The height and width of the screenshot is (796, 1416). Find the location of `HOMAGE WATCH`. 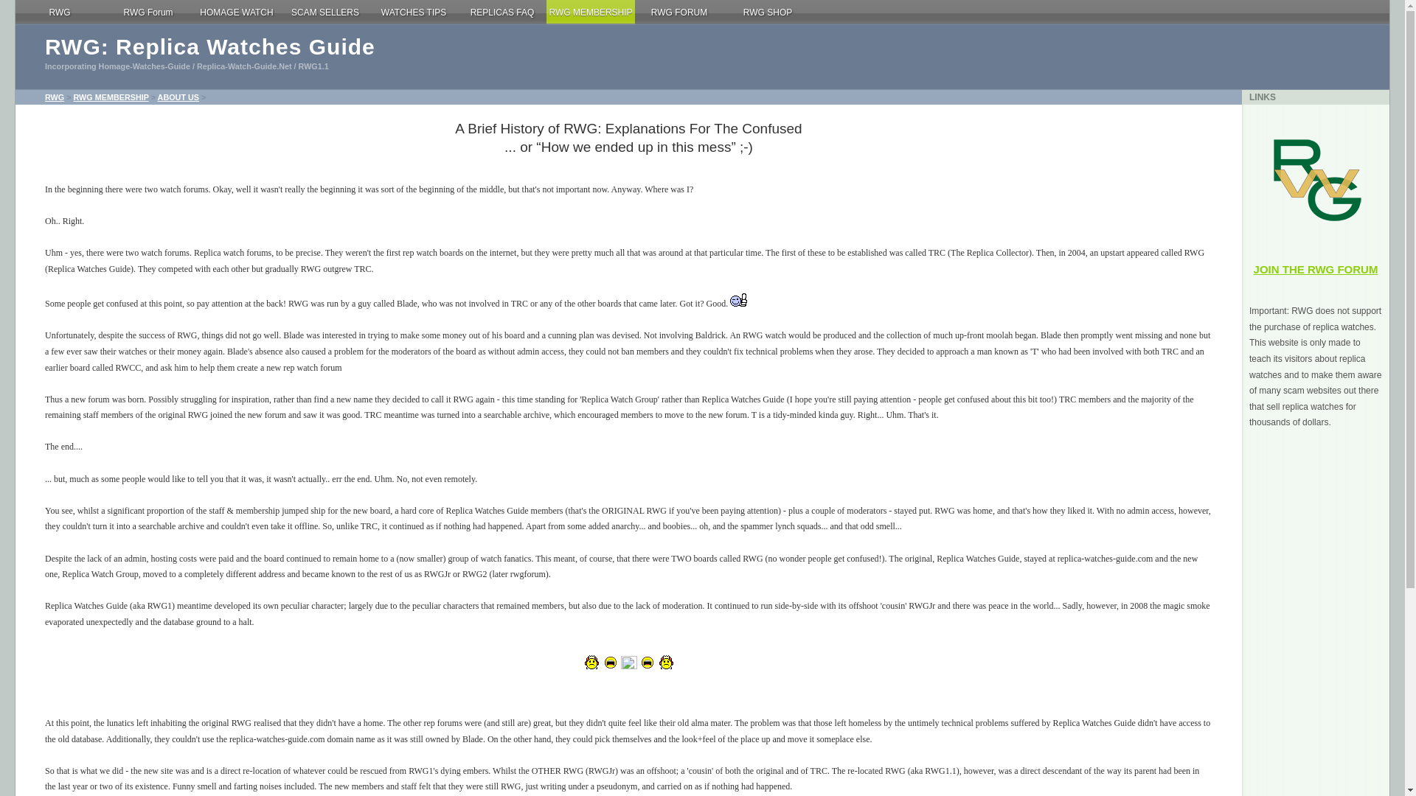

HOMAGE WATCH is located at coordinates (237, 13).